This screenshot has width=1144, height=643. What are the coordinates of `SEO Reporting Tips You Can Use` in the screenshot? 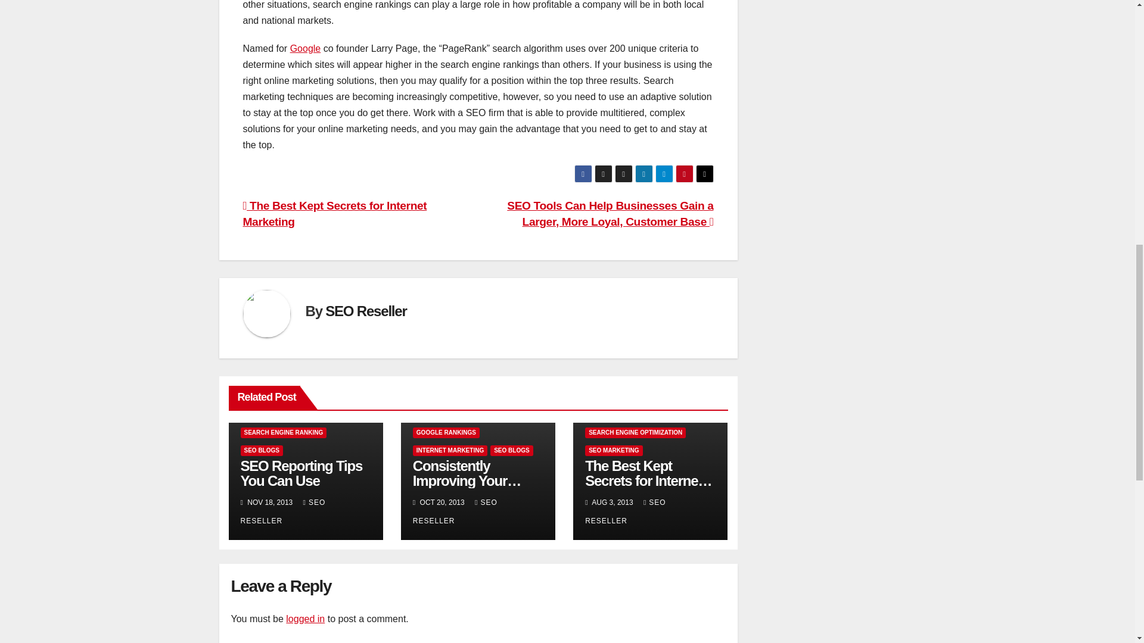 It's located at (301, 473).